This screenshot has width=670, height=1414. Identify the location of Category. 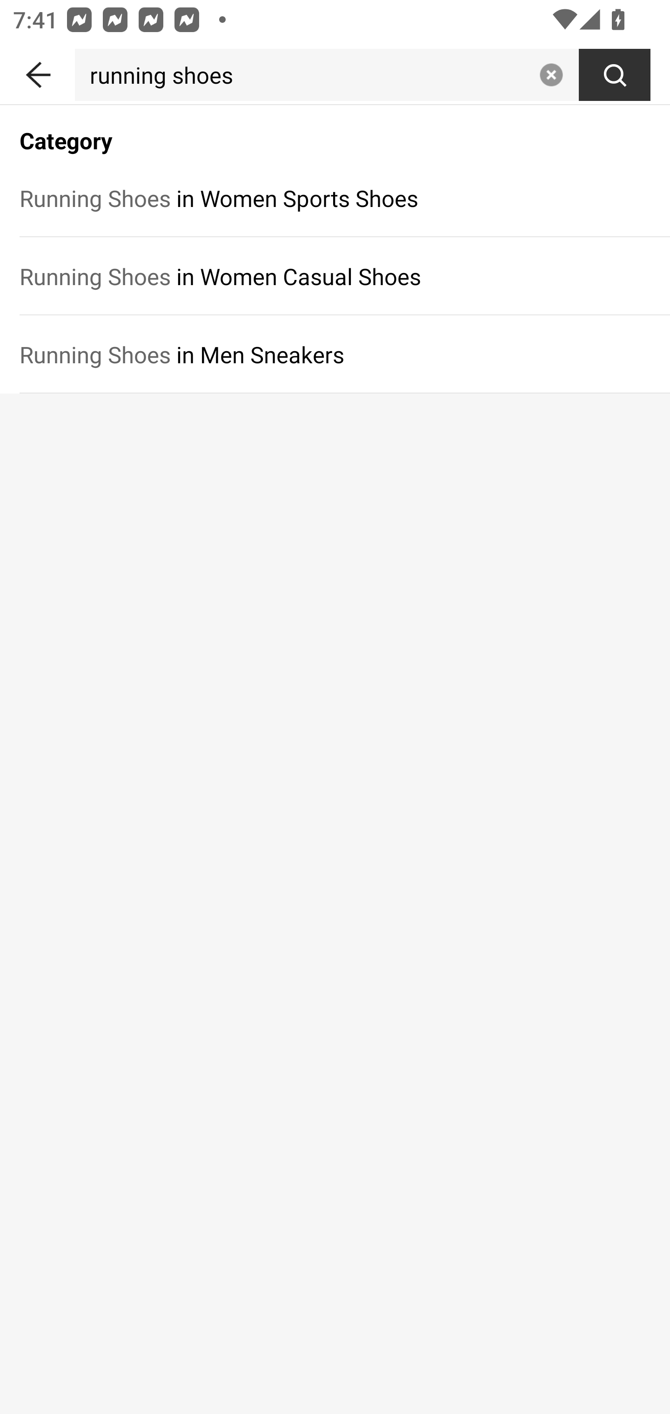
(335, 131).